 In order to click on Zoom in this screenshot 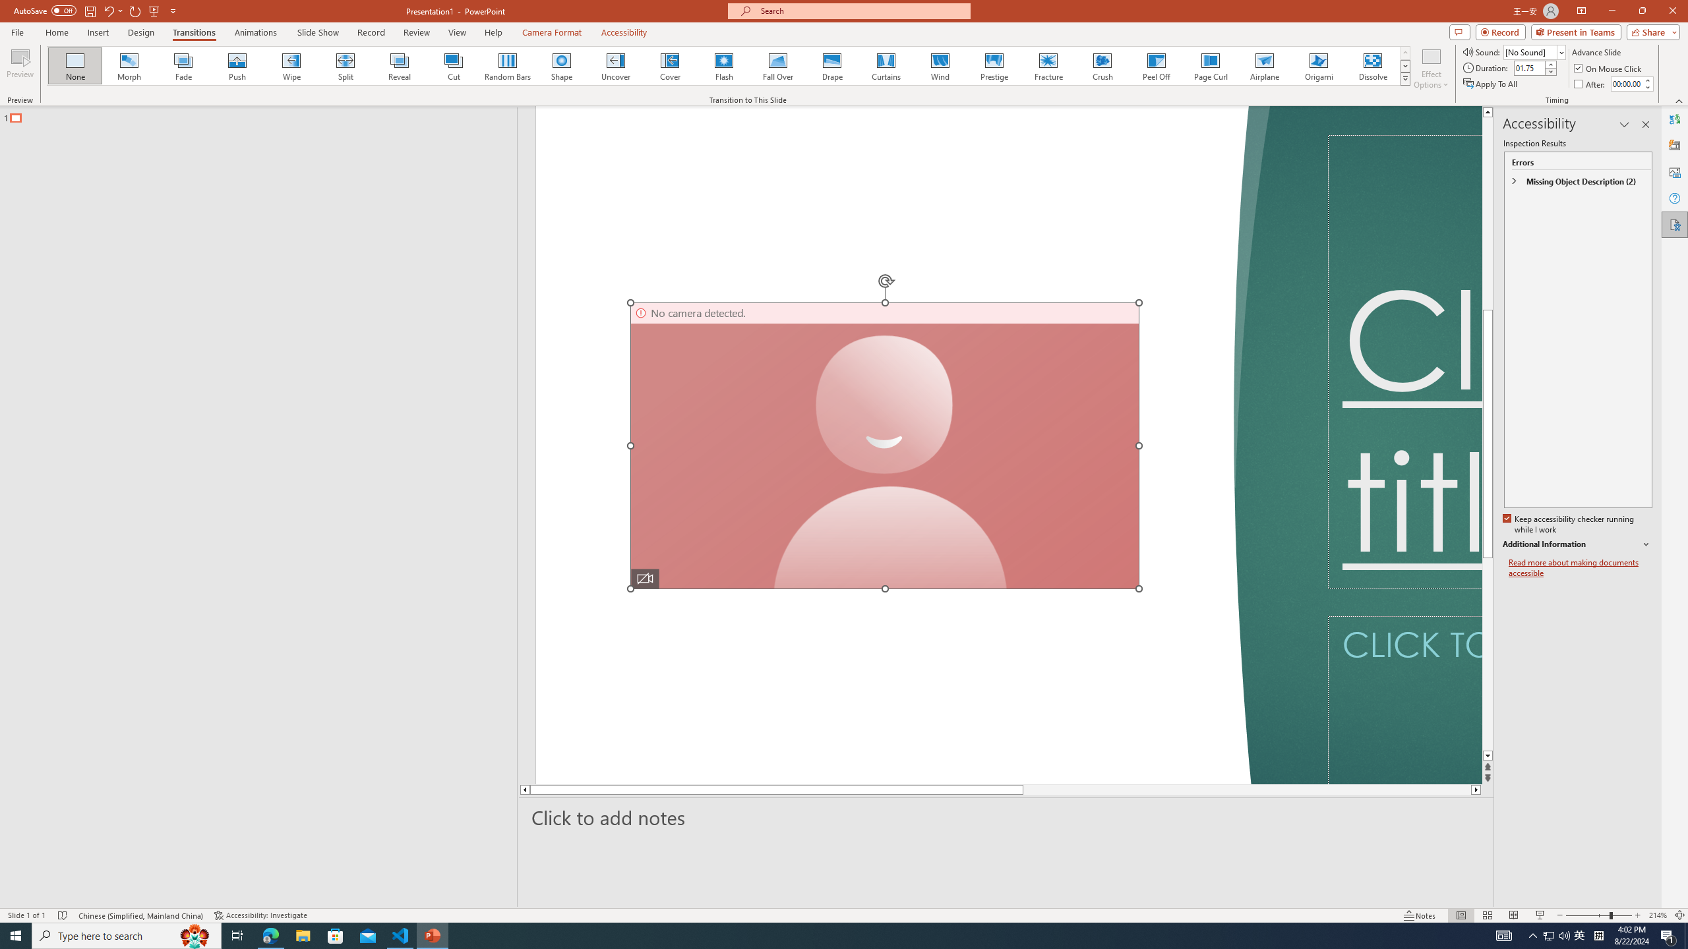, I will do `click(1599, 915)`.